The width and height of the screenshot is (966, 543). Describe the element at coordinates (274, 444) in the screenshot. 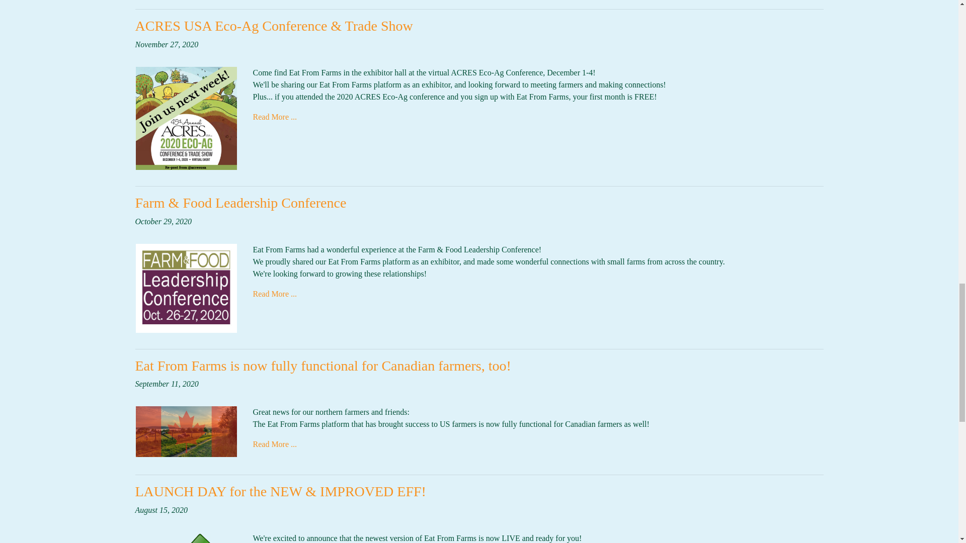

I see `Read More ...` at that location.